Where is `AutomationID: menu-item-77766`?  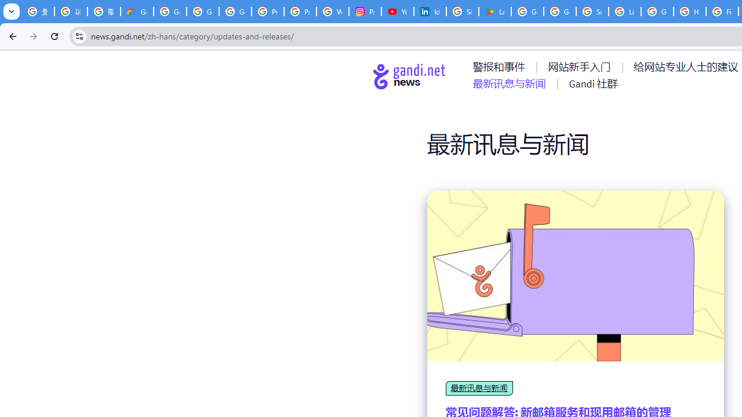
AutomationID: menu-item-77766 is located at coordinates (511, 83).